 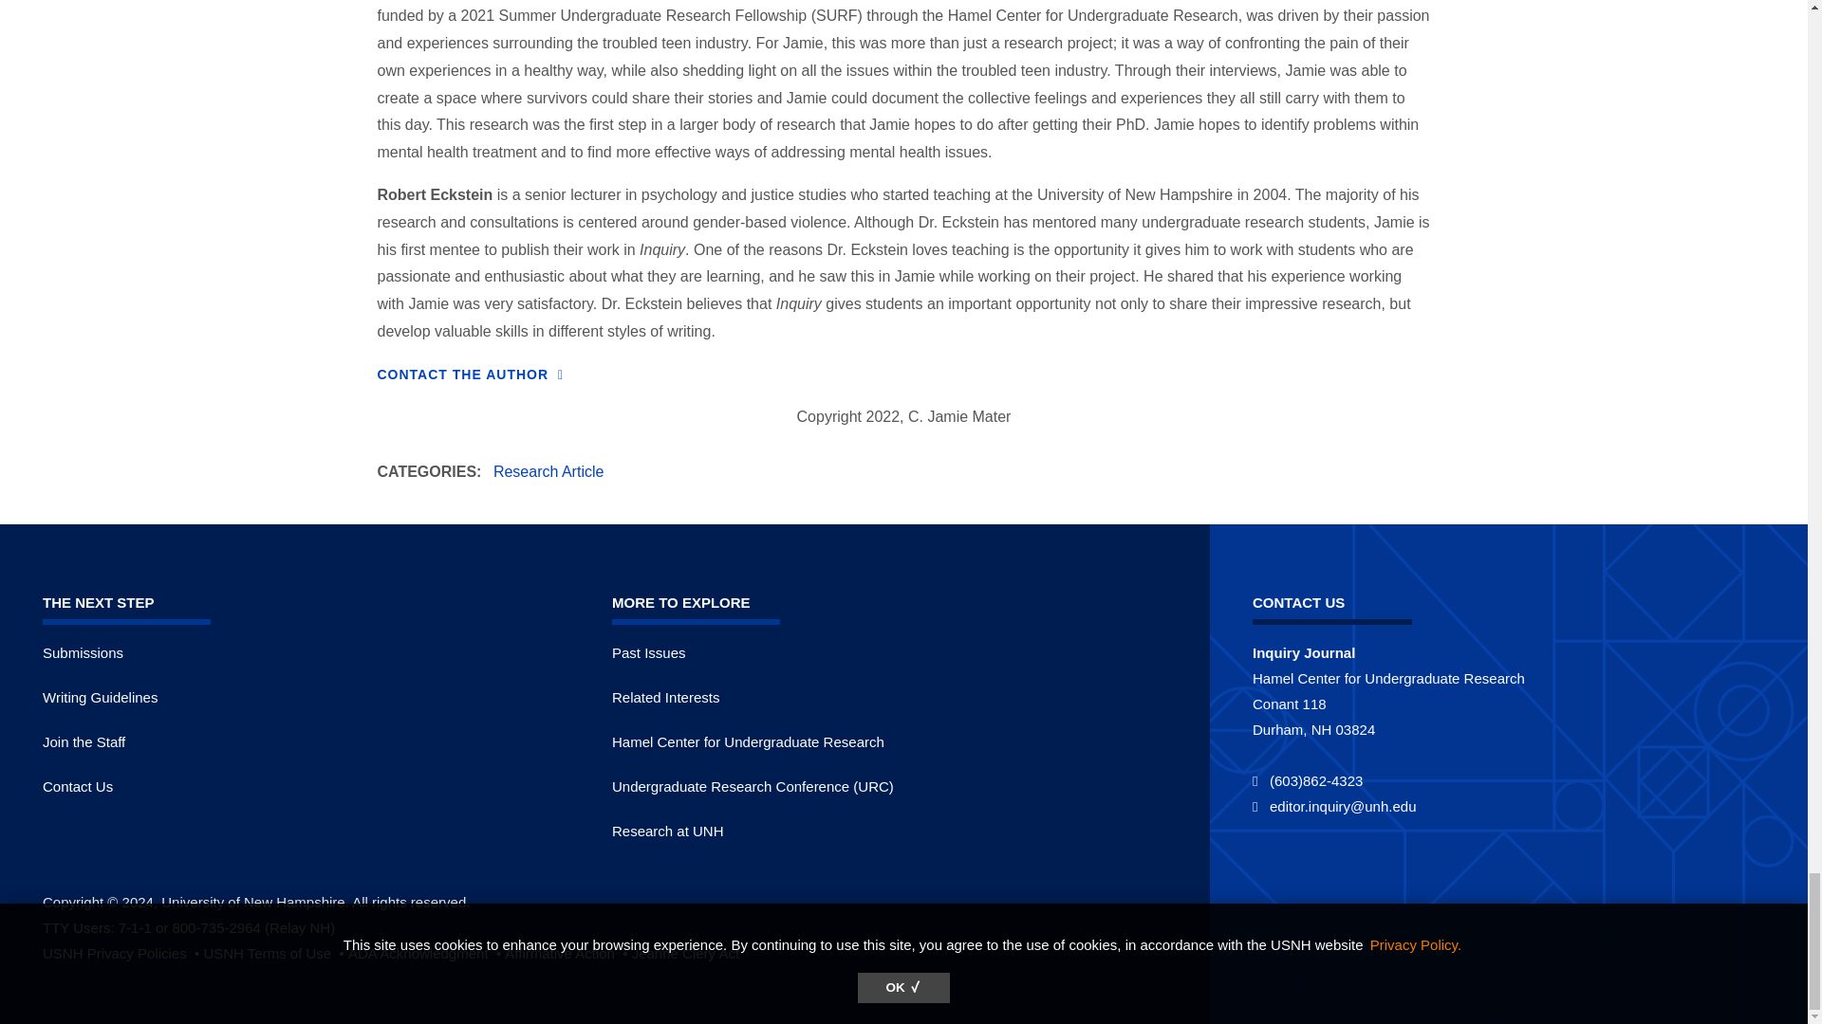 I want to click on Join the Staff, so click(x=84, y=741).